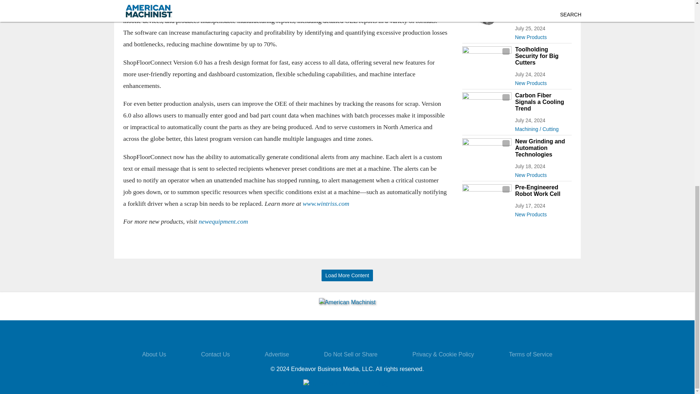 This screenshot has width=700, height=394. What do you see at coordinates (542, 10) in the screenshot?
I see `Innovative Workholding for Turning and Milling` at bounding box center [542, 10].